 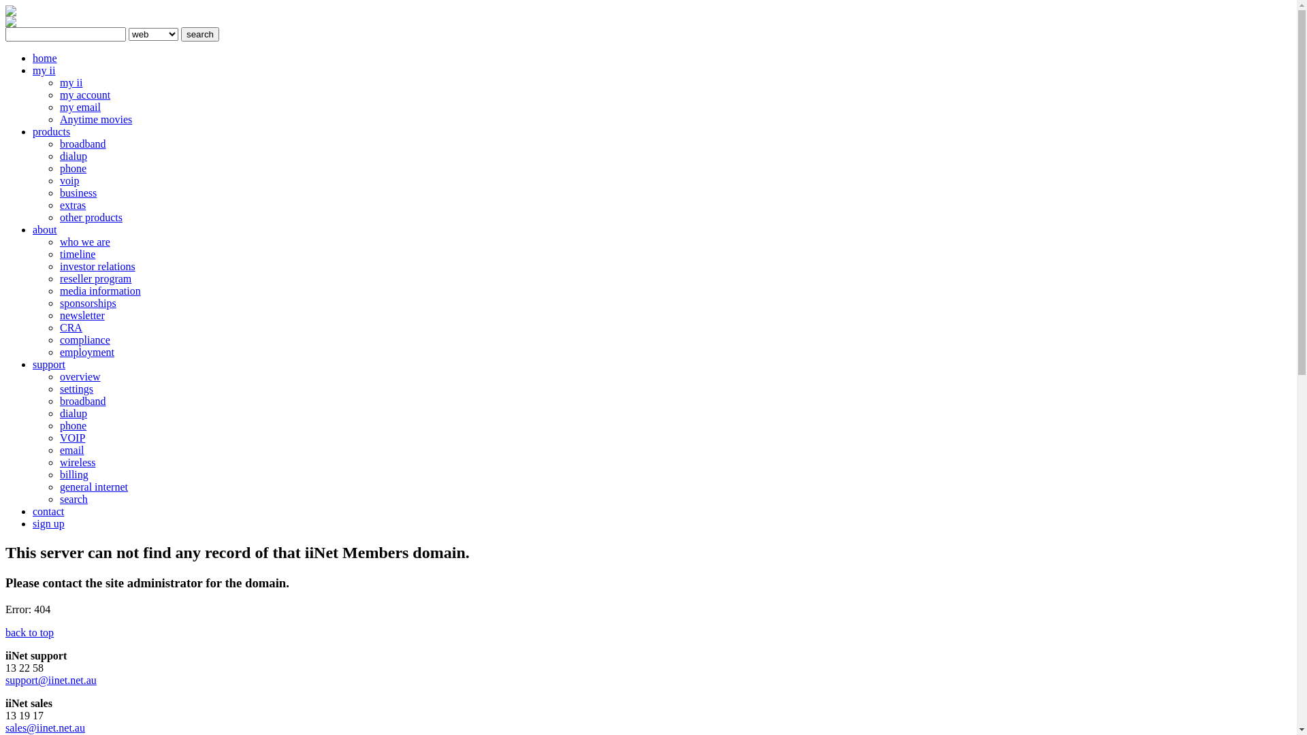 I want to click on about, so click(x=45, y=230).